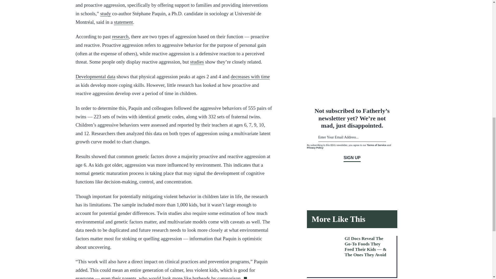 Image resolution: width=496 pixels, height=279 pixels. I want to click on Developmental data, so click(95, 76).